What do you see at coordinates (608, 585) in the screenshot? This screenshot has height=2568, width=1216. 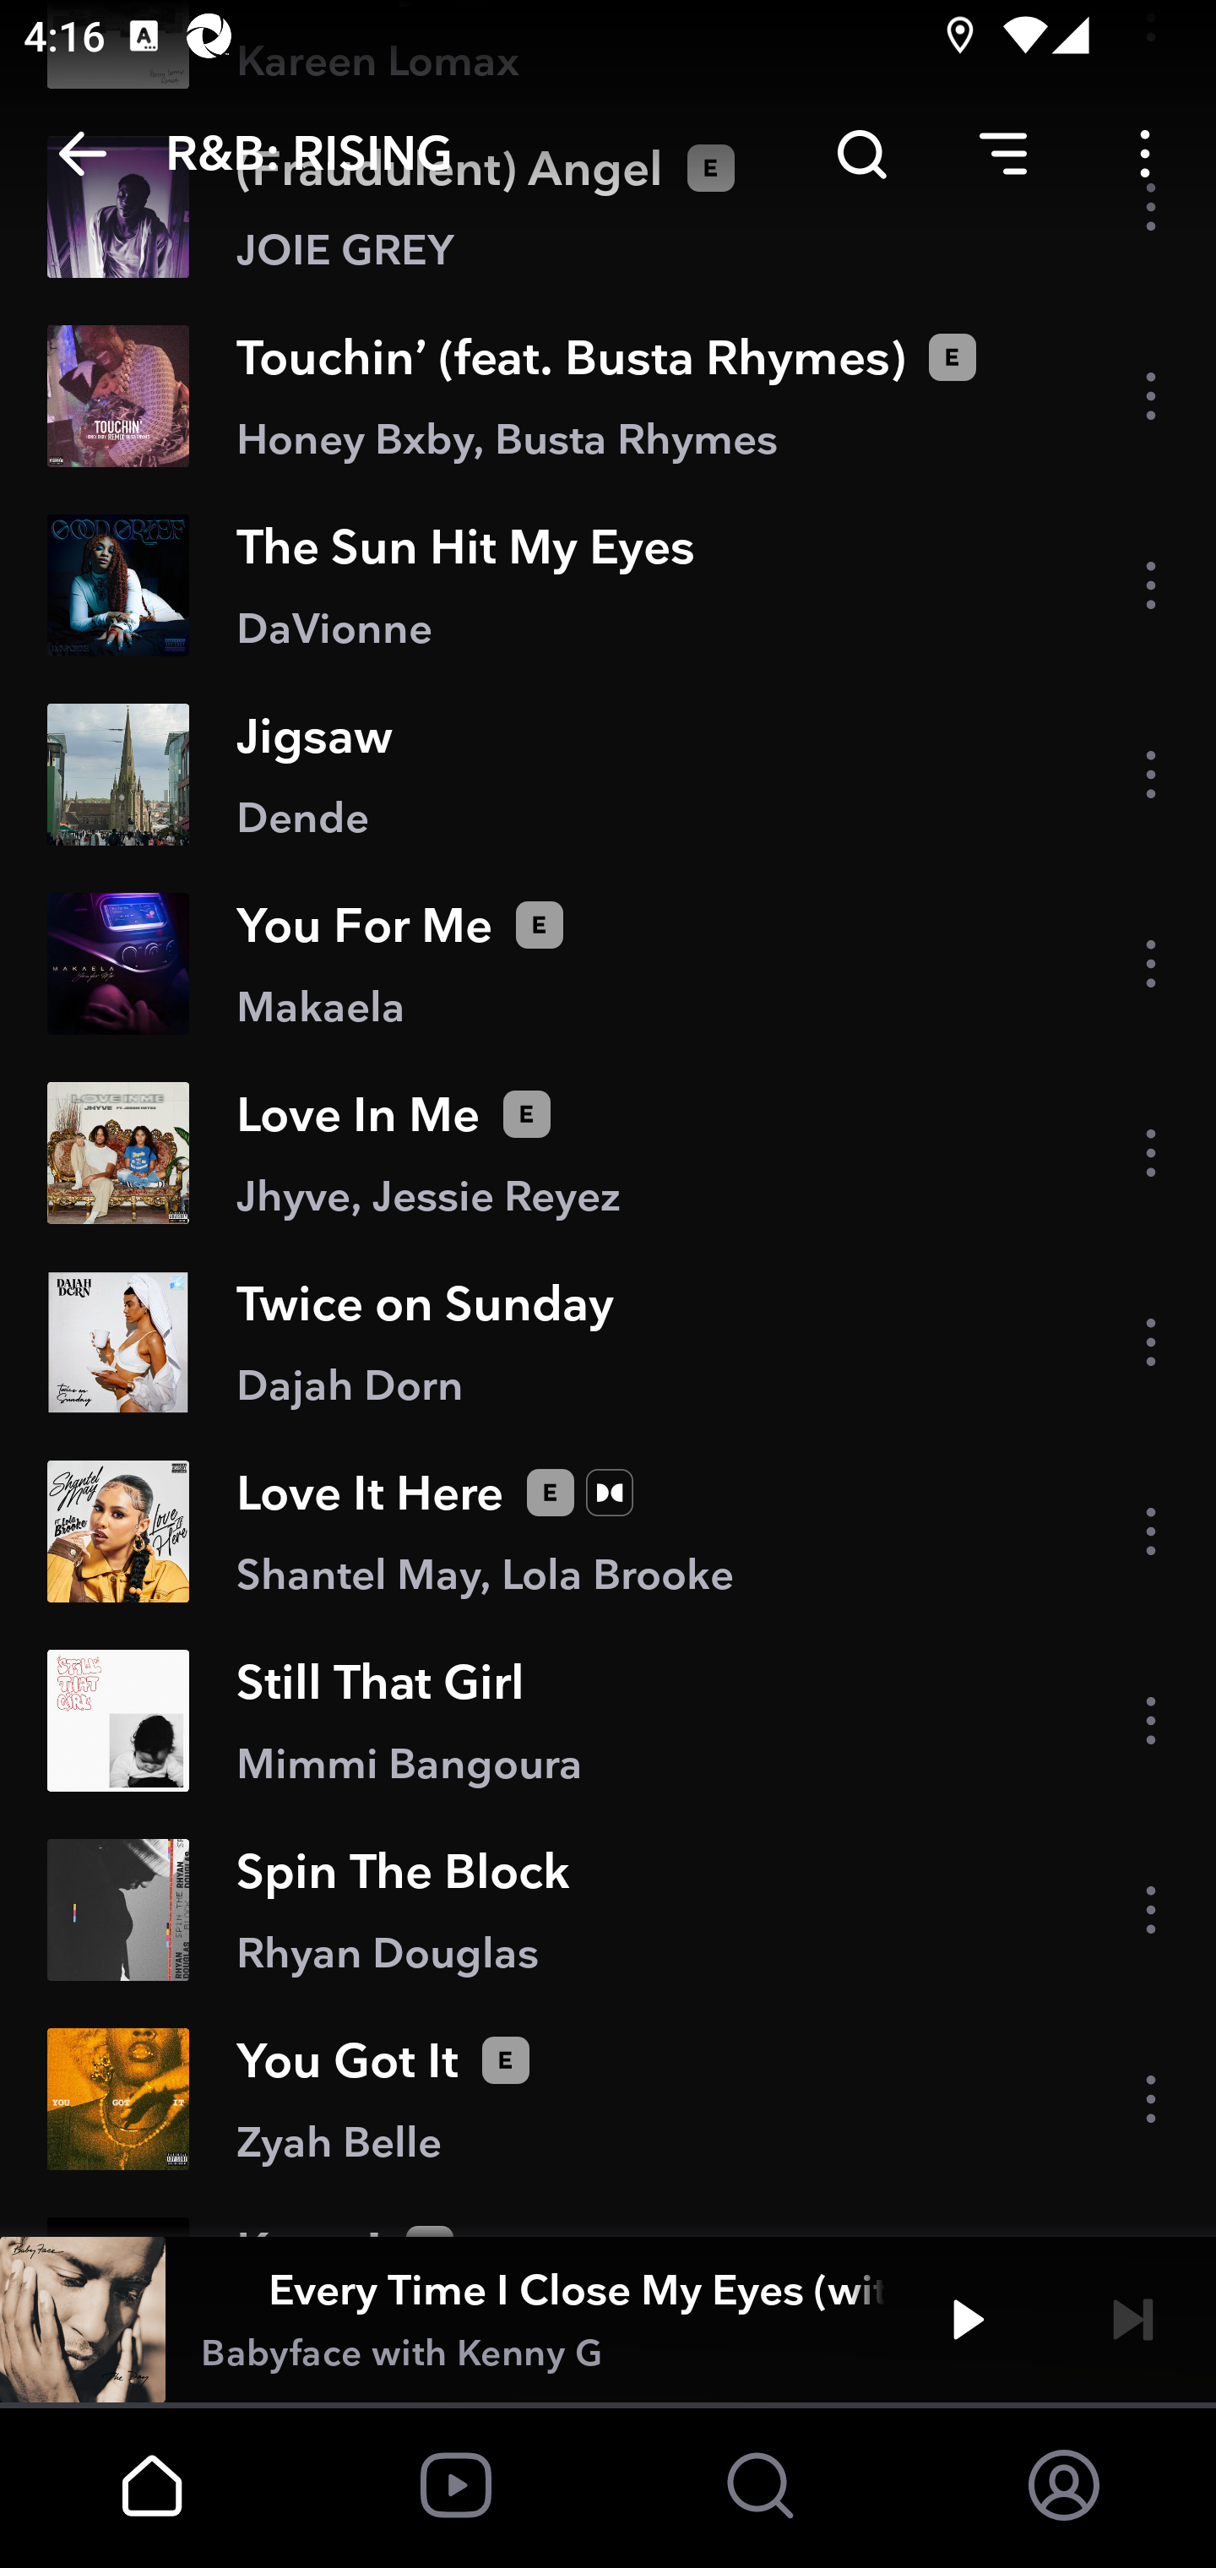 I see `The Sun Hit My Eyes DaVionne` at bounding box center [608, 585].